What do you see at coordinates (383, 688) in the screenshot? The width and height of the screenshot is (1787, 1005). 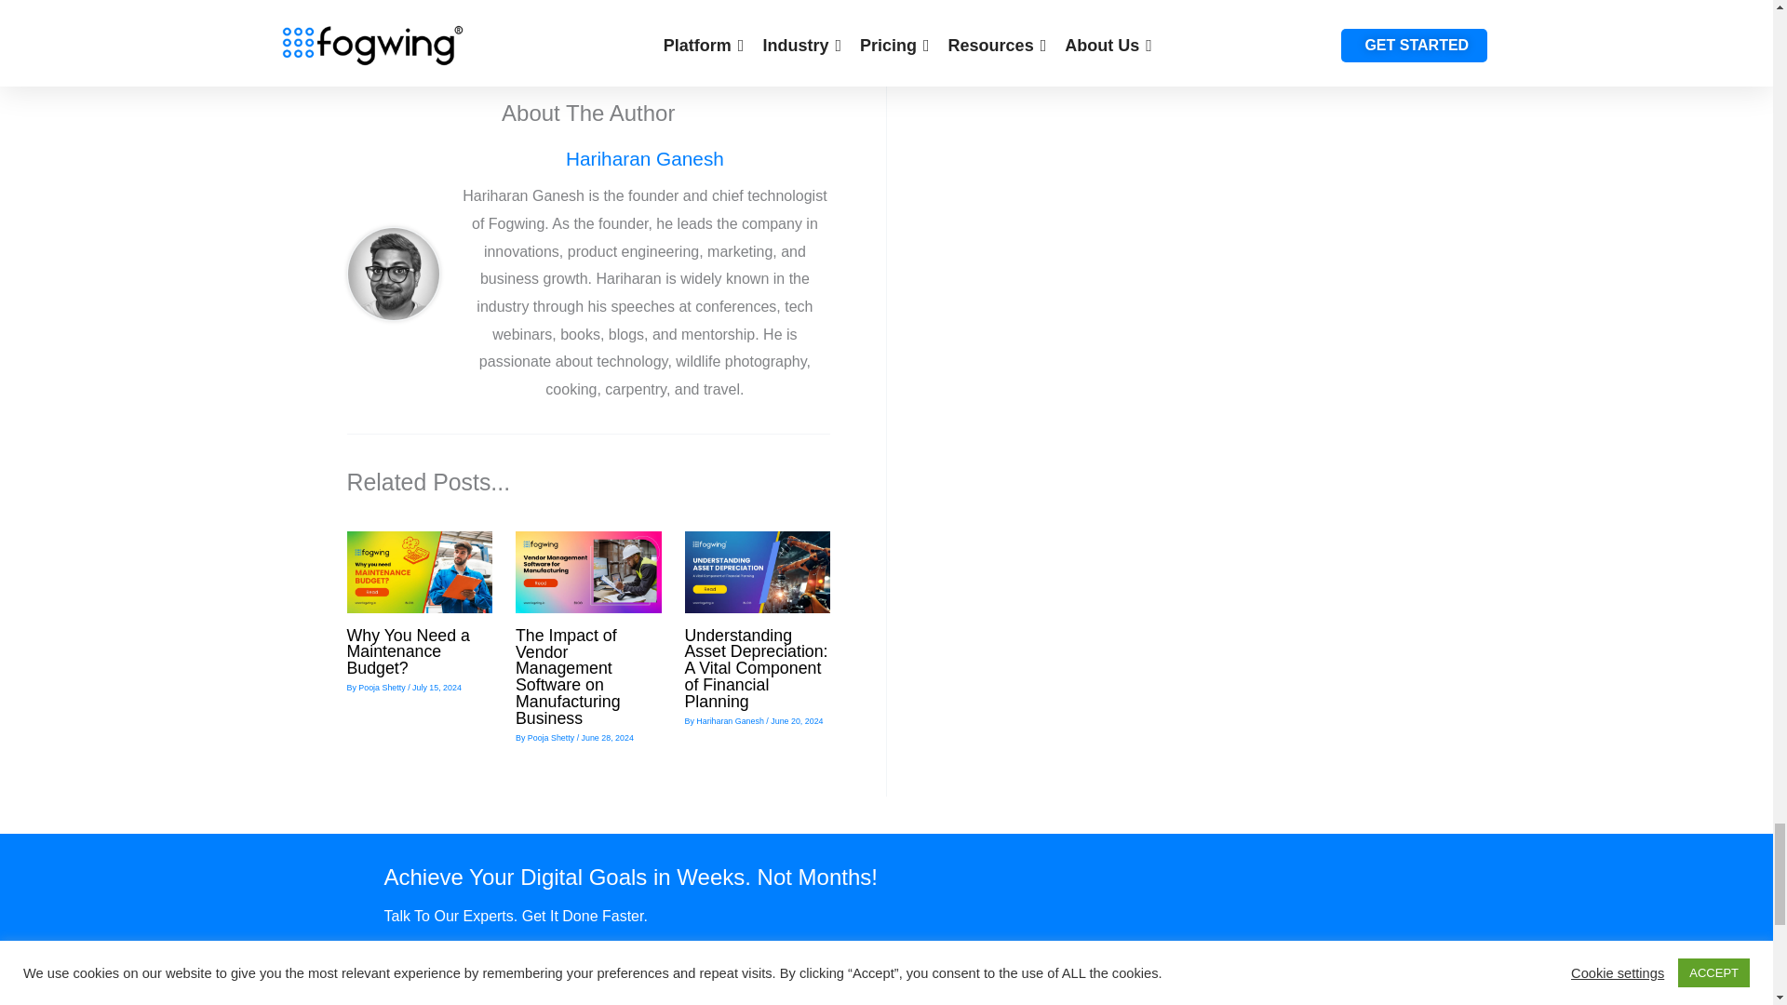 I see `View all posts by Pooja Shetty` at bounding box center [383, 688].